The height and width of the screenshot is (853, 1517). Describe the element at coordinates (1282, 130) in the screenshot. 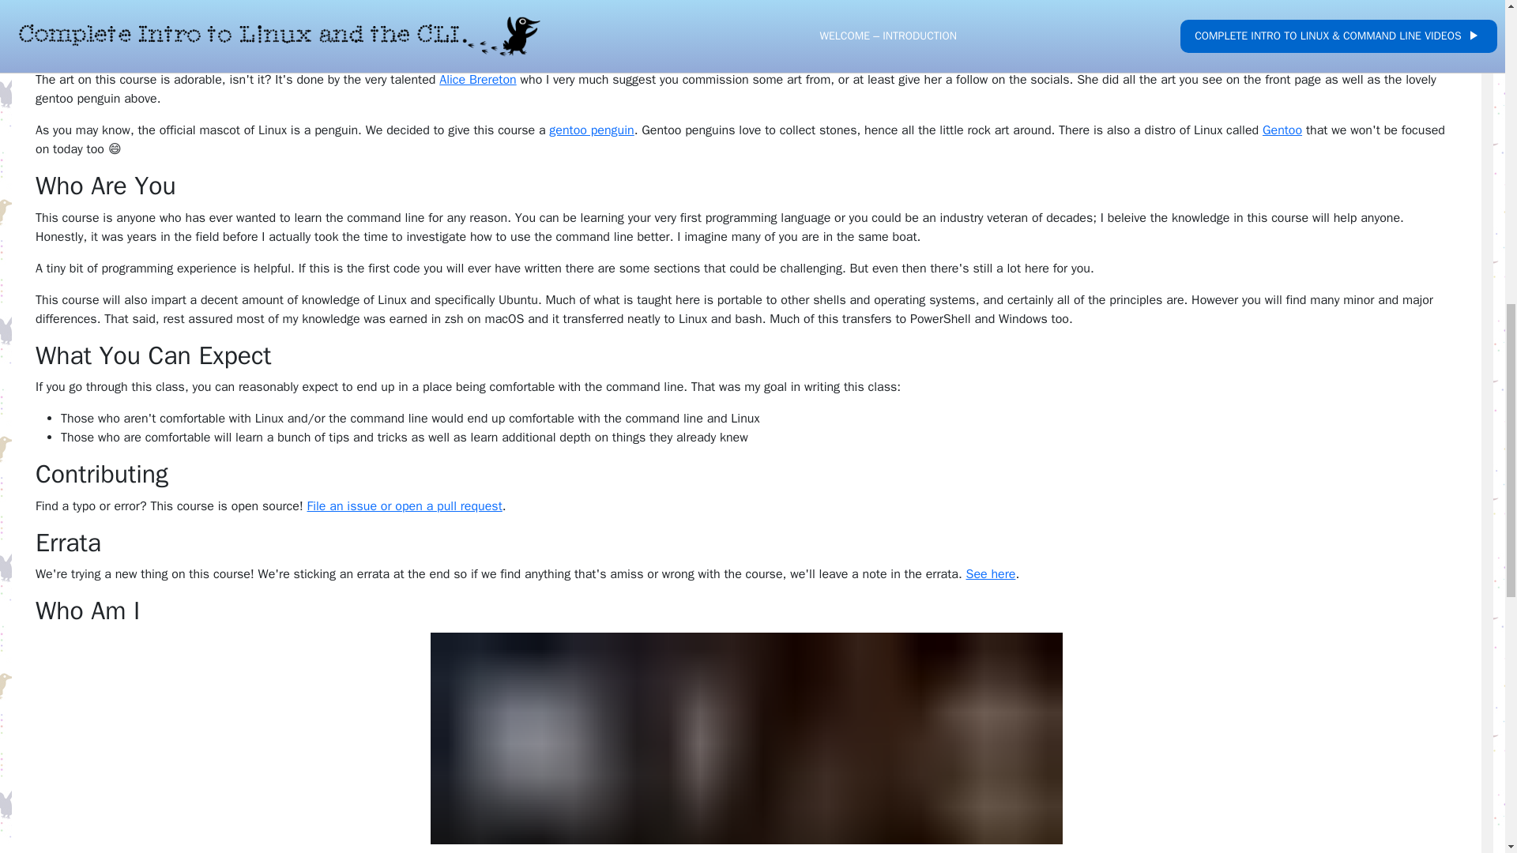

I see `Gentoo` at that location.